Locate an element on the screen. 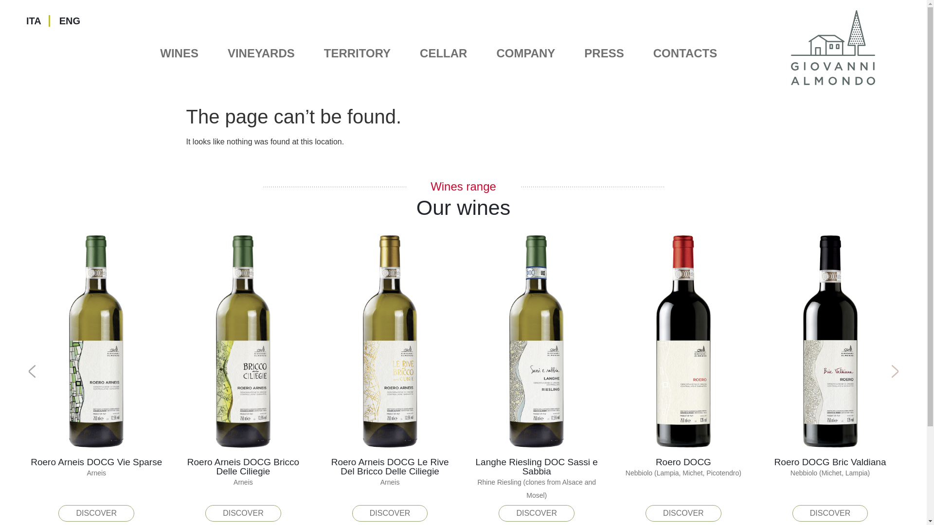 The height and width of the screenshot is (525, 934). TERRITORY is located at coordinates (357, 53).